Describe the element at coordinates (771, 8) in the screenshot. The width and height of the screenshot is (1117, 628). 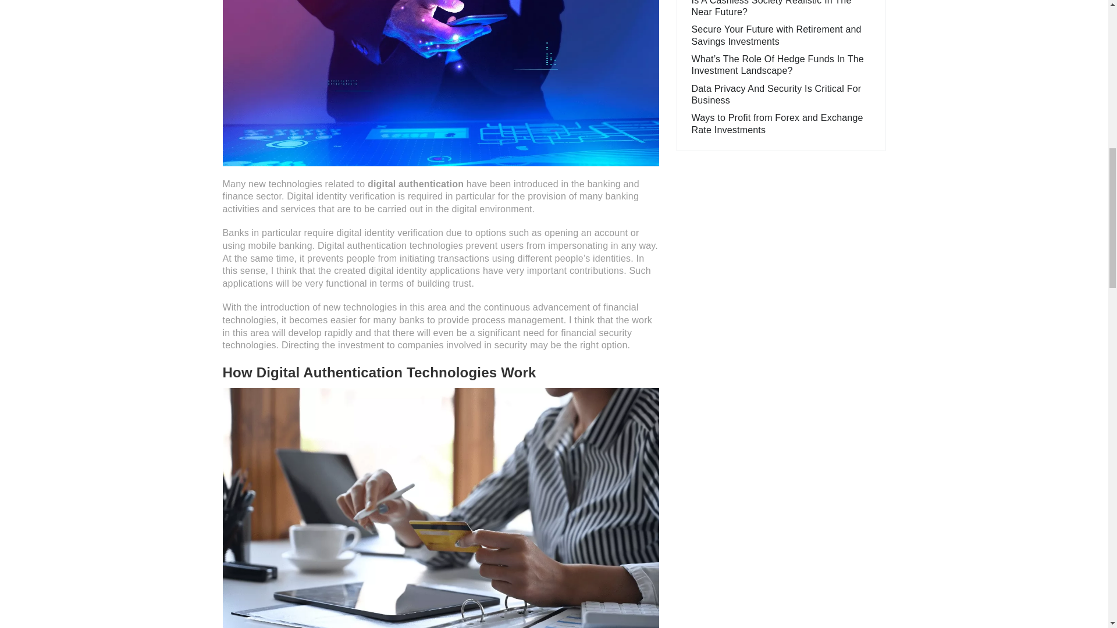
I see `Is A Cashless Society Realistic In The Near Future?` at that location.